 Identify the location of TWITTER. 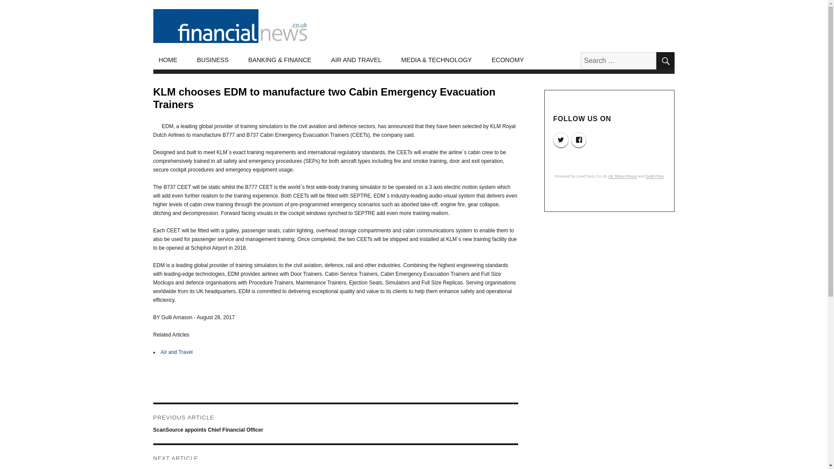
(561, 140).